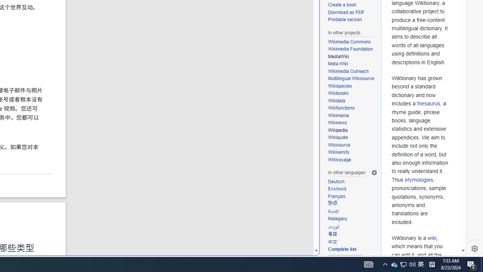 This screenshot has height=272, width=483. I want to click on Multilingual Wikisource, so click(352, 79).